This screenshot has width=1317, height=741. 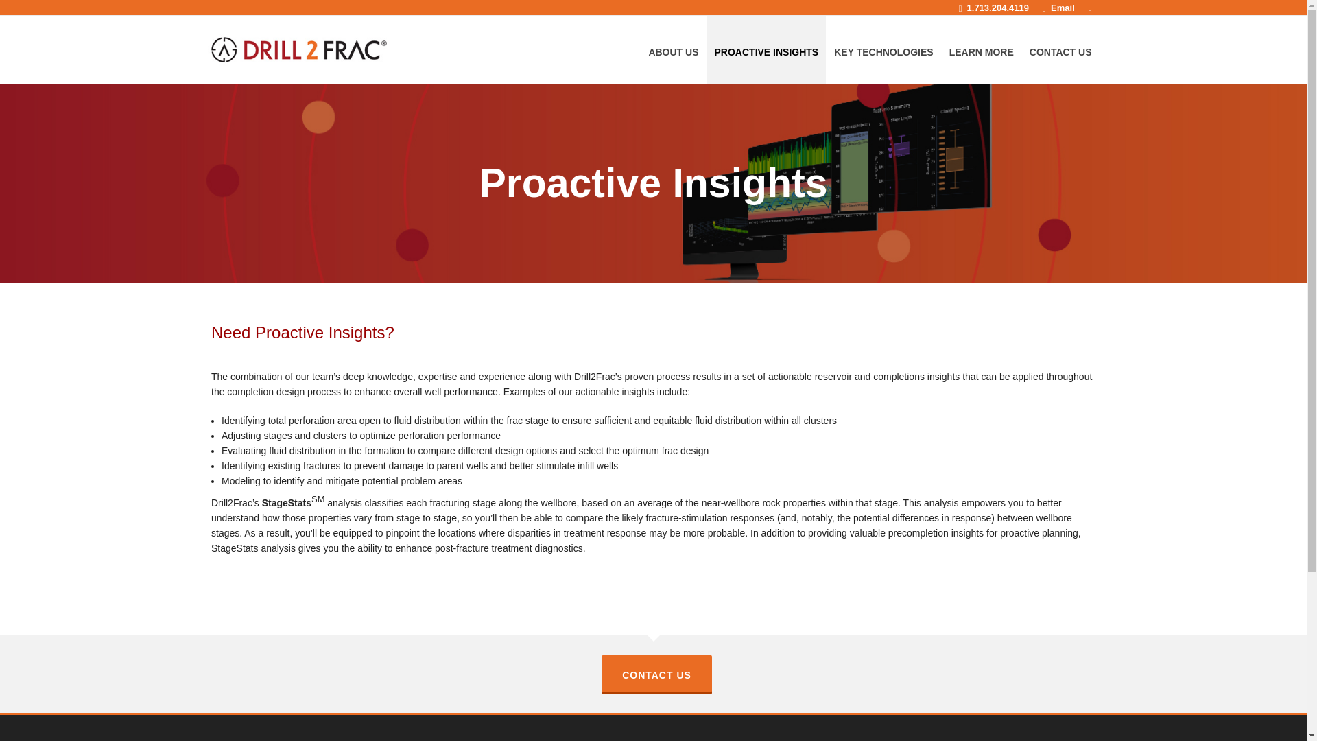 I want to click on 1.713.204.4119, so click(x=993, y=8).